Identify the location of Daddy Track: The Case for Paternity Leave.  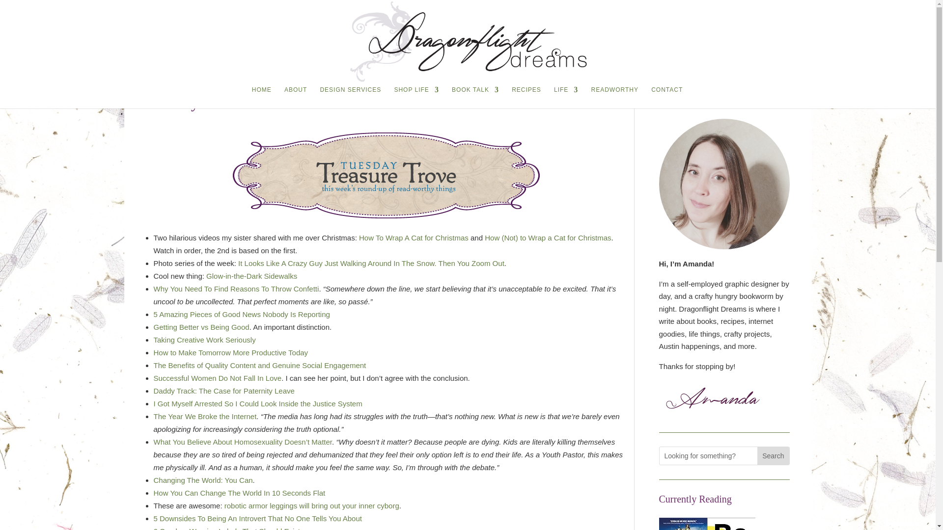
(223, 391).